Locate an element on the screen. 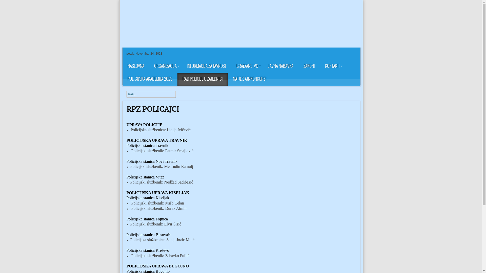 The height and width of the screenshot is (273, 486). INFORMACIJA ZA JAVNOST is located at coordinates (207, 66).